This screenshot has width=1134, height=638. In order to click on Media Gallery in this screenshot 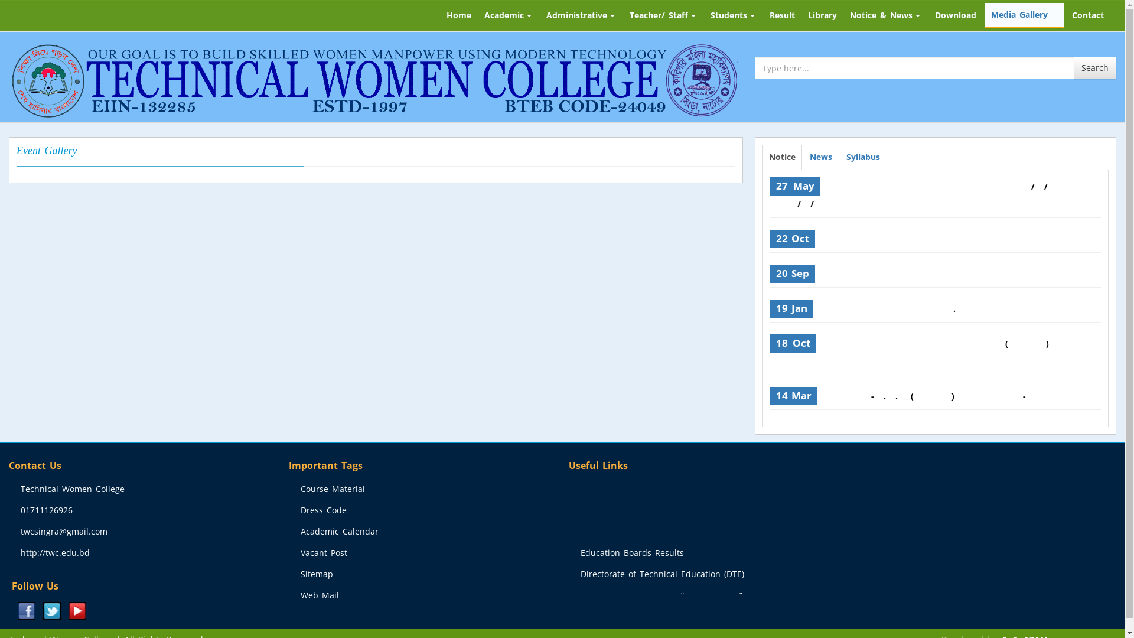, I will do `click(1024, 15)`.